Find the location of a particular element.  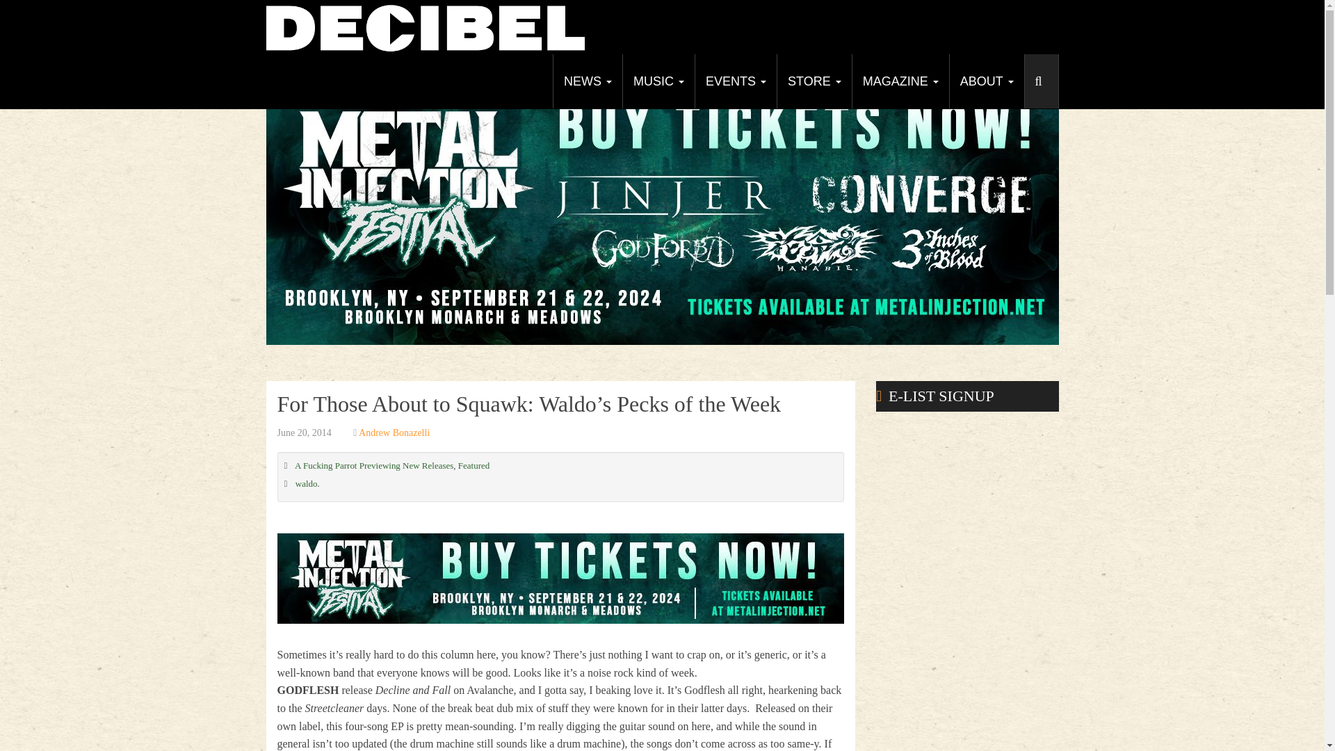

EVENTS is located at coordinates (736, 81).